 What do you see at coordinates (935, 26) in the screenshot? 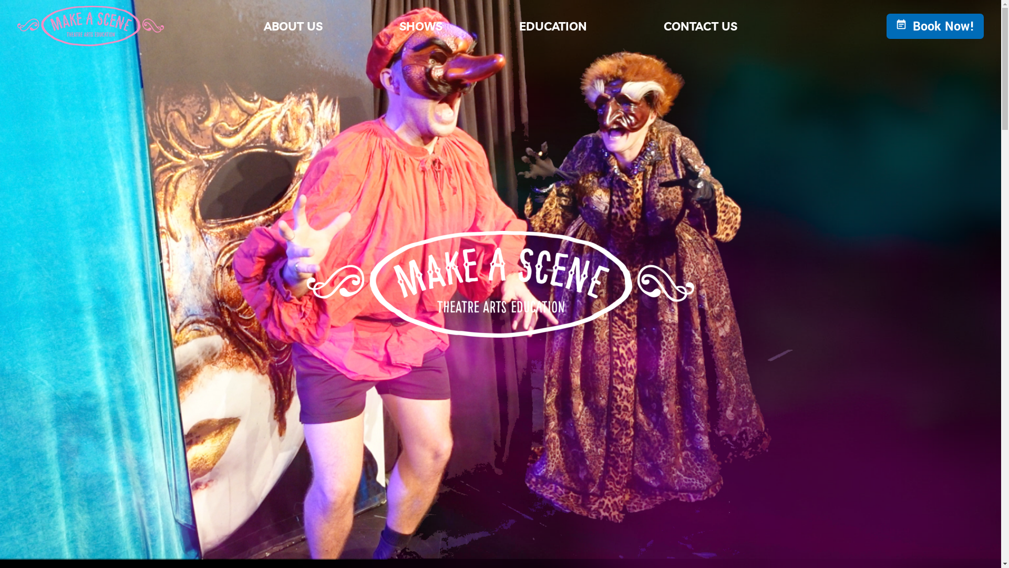
I see `event_noteBook Now!` at bounding box center [935, 26].